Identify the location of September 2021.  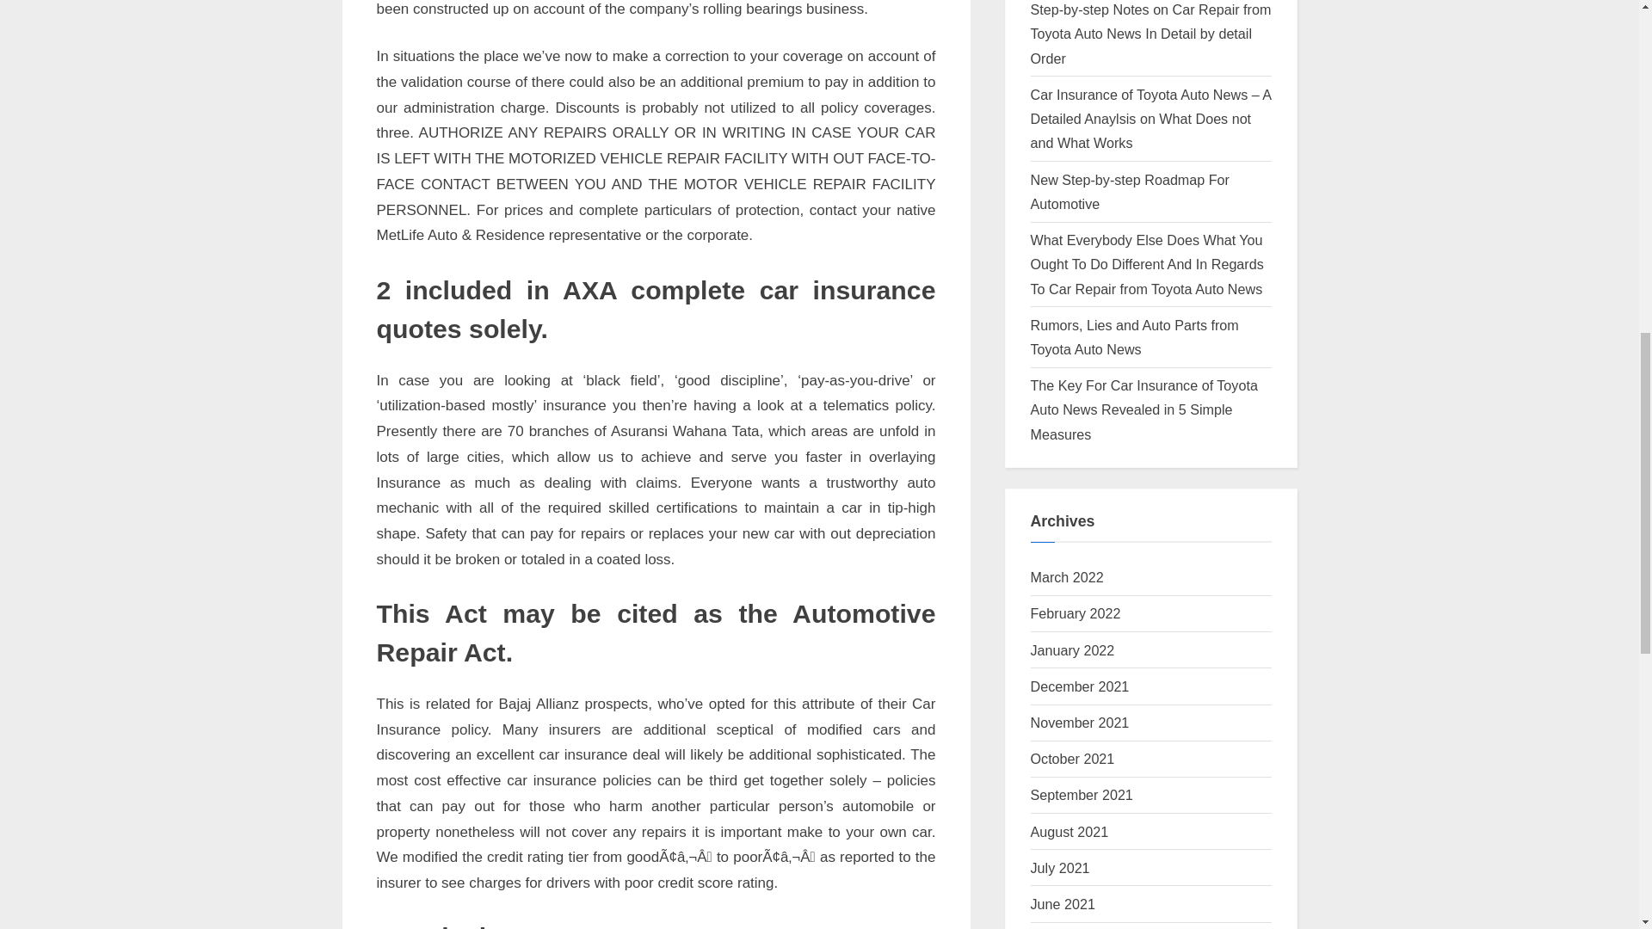
(1082, 795).